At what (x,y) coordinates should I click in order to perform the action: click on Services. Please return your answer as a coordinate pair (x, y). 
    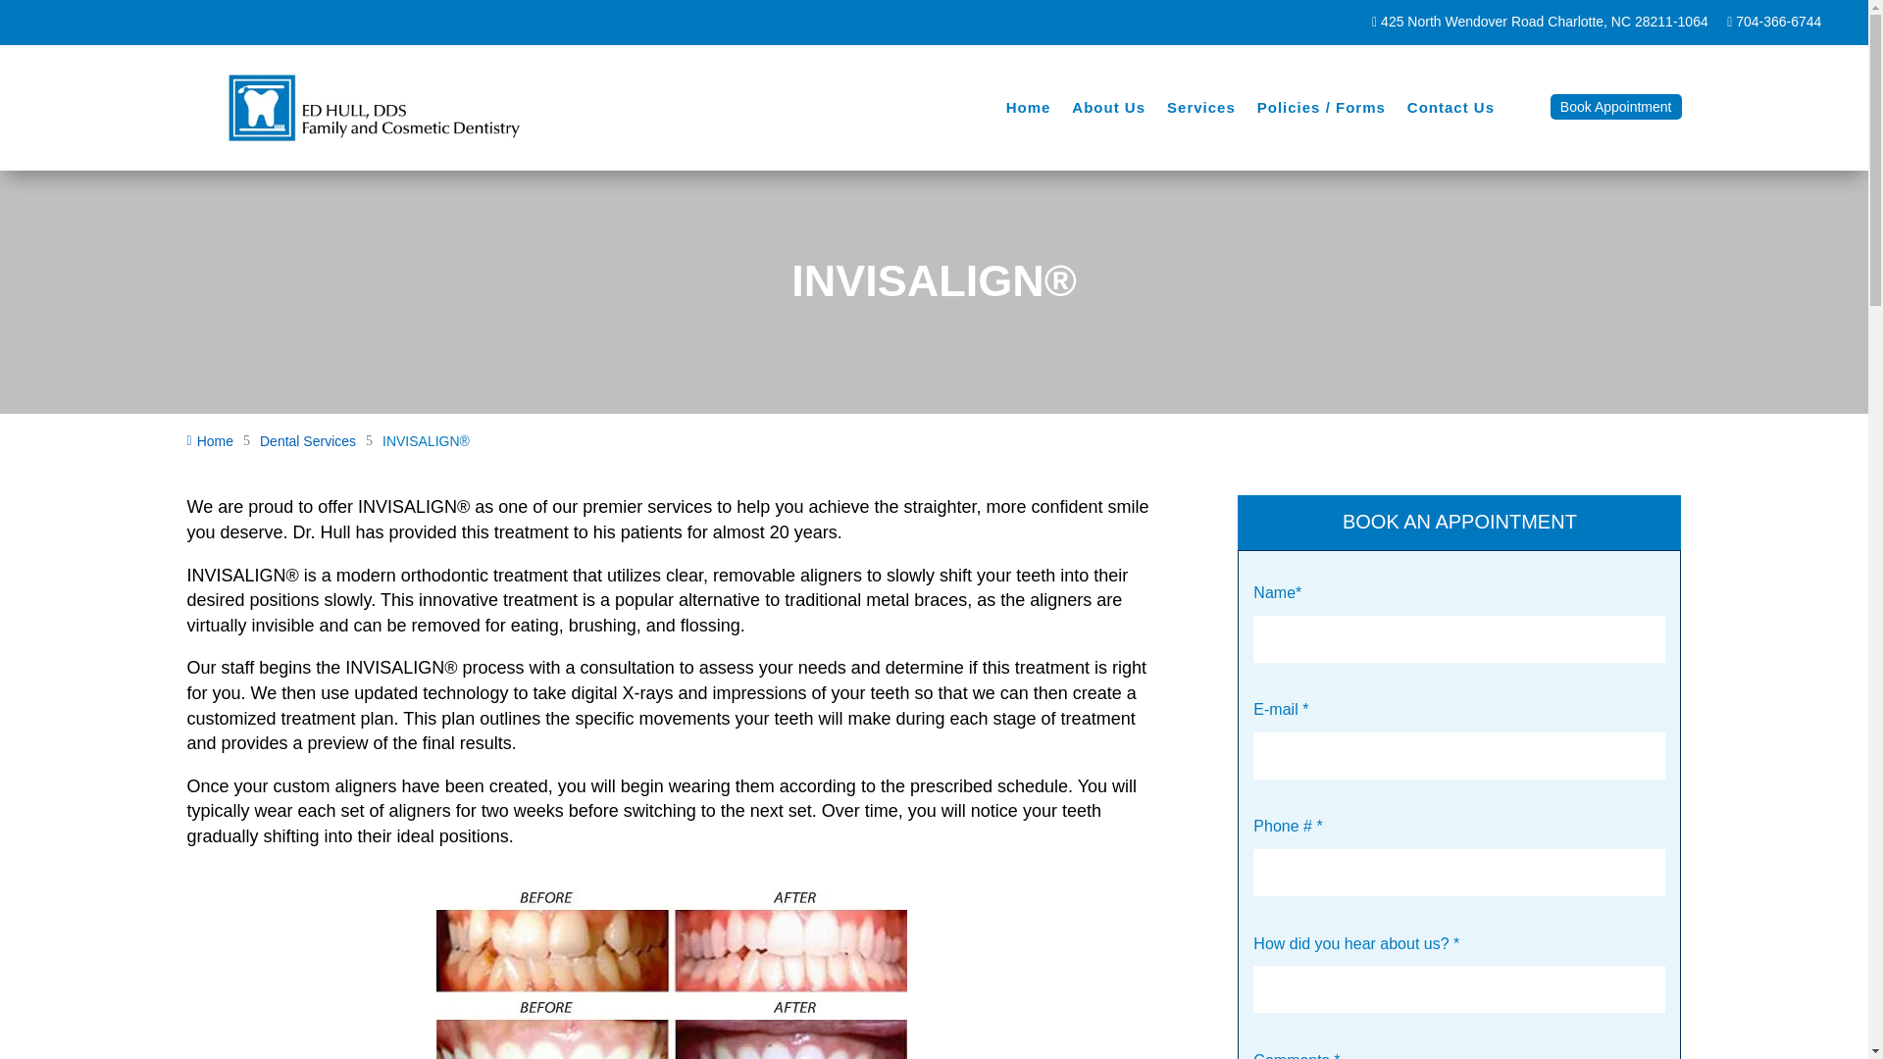
    Looking at the image, I should click on (1200, 112).